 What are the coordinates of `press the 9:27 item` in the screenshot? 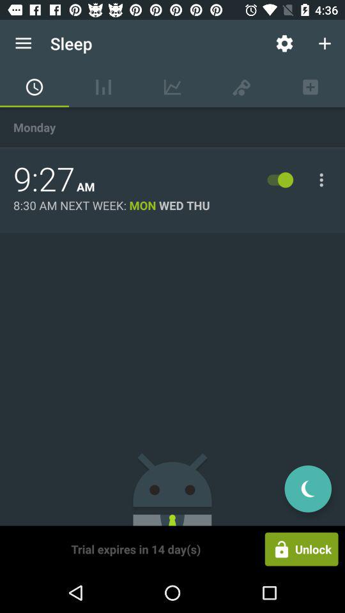 It's located at (44, 179).